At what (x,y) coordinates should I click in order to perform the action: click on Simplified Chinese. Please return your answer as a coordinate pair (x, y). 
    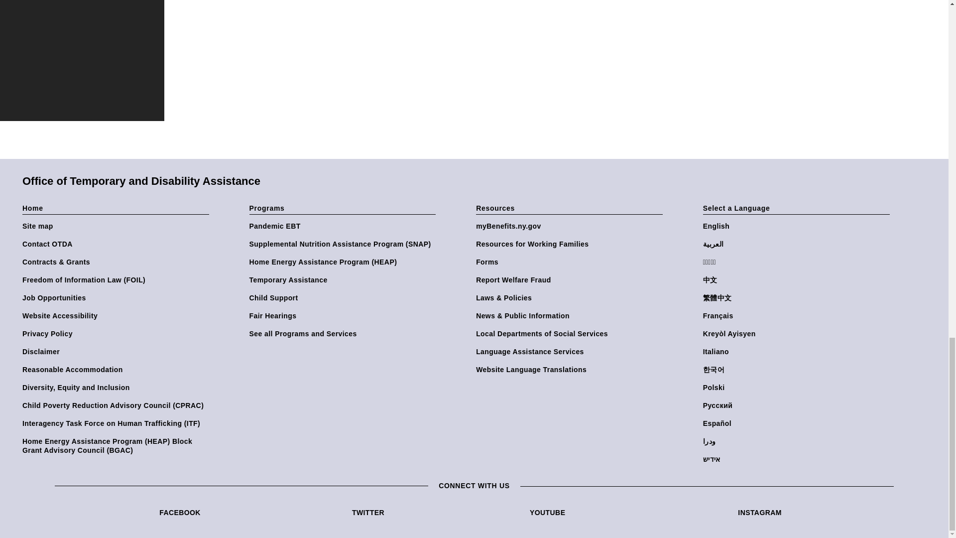
    Looking at the image, I should click on (798, 280).